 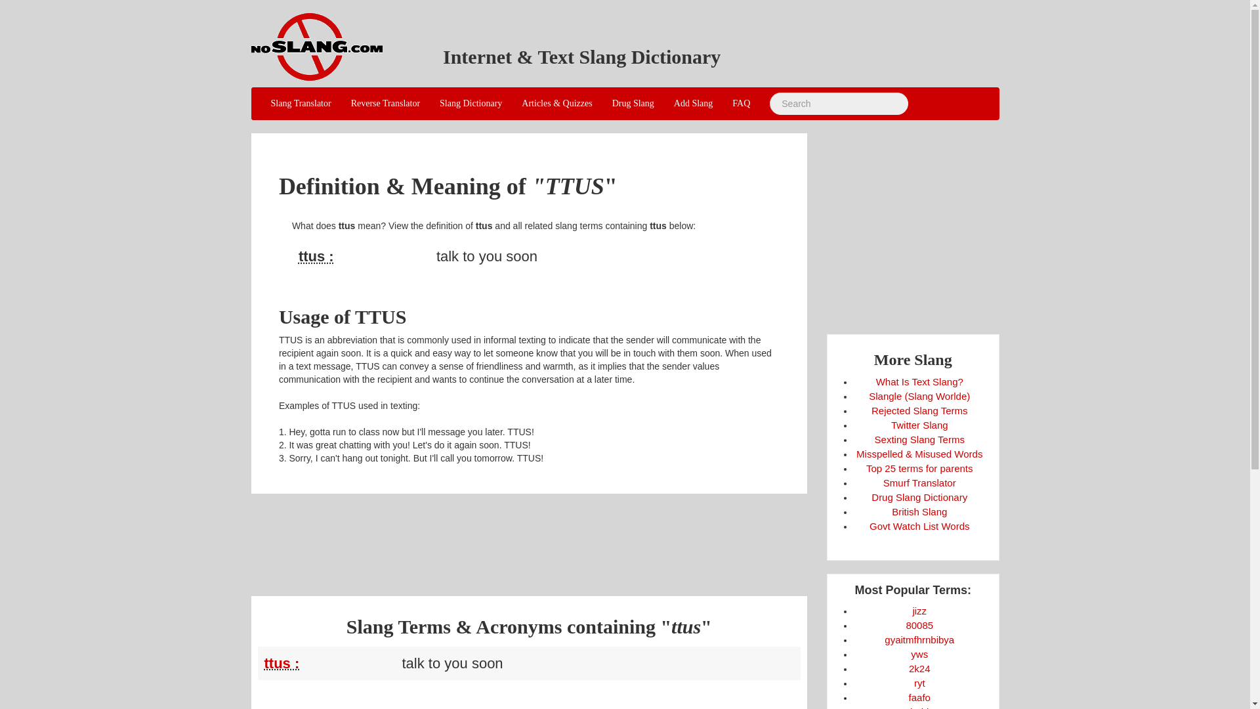 I want to click on talk to you soon, so click(x=364, y=256).